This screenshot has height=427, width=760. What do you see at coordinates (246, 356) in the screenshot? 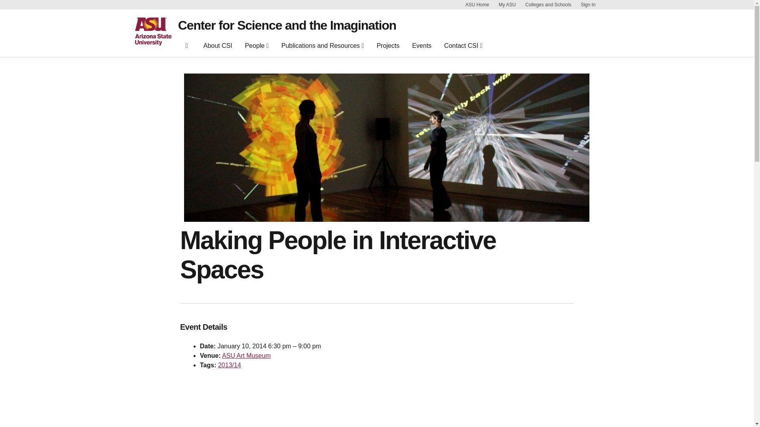
I see `ASU Art Museum` at bounding box center [246, 356].